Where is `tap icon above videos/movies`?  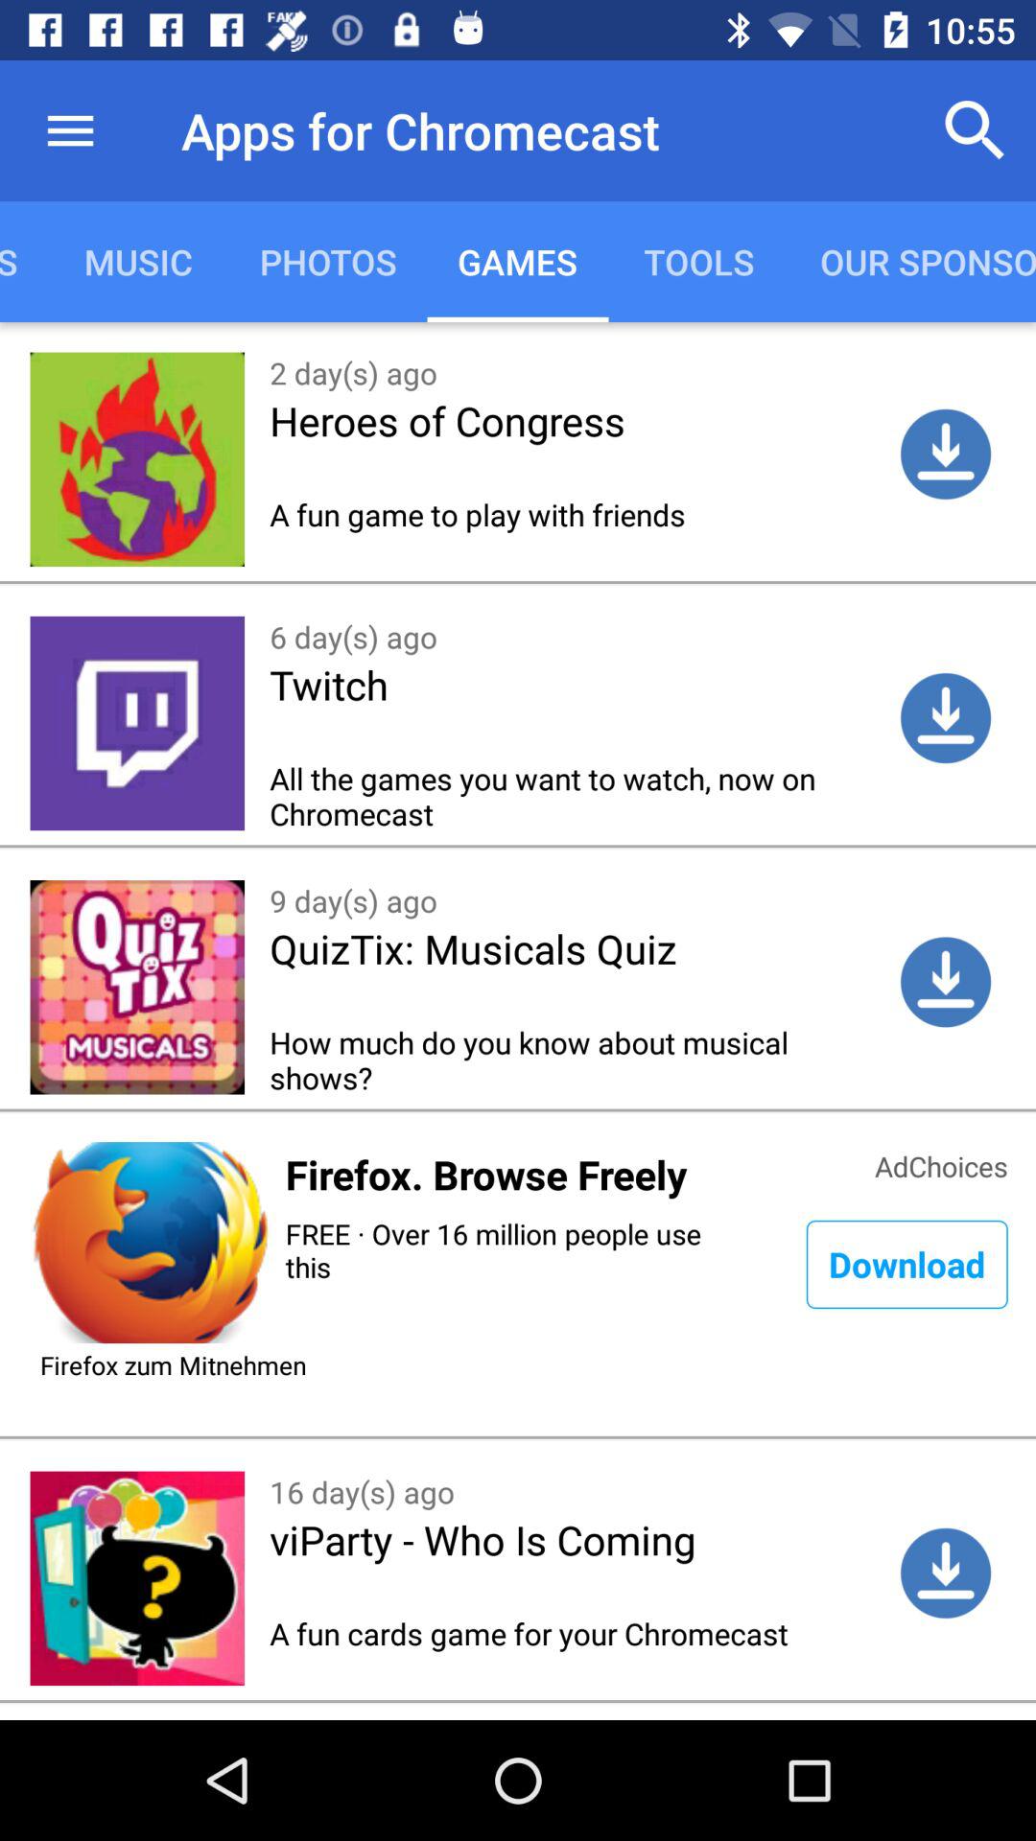 tap icon above videos/movies is located at coordinates (70, 130).